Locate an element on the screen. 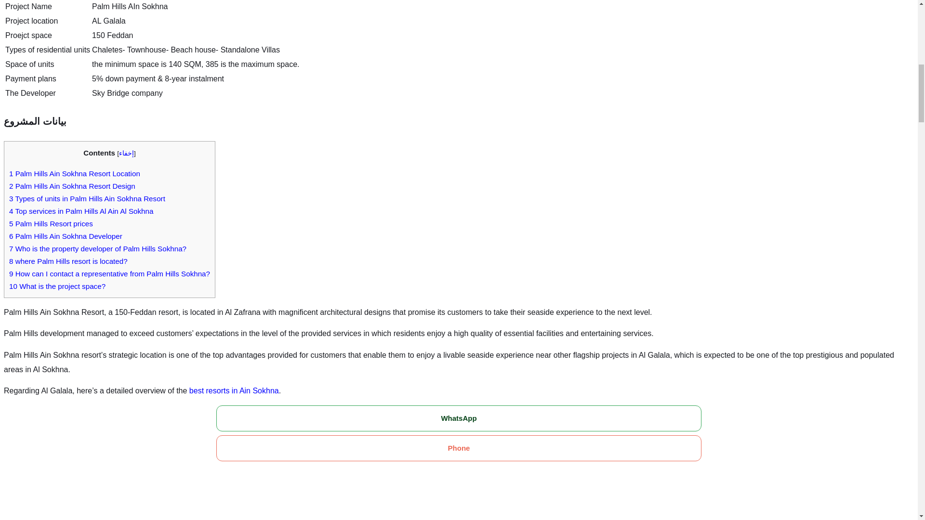  5 Palm Hills Resort prices is located at coordinates (51, 223).